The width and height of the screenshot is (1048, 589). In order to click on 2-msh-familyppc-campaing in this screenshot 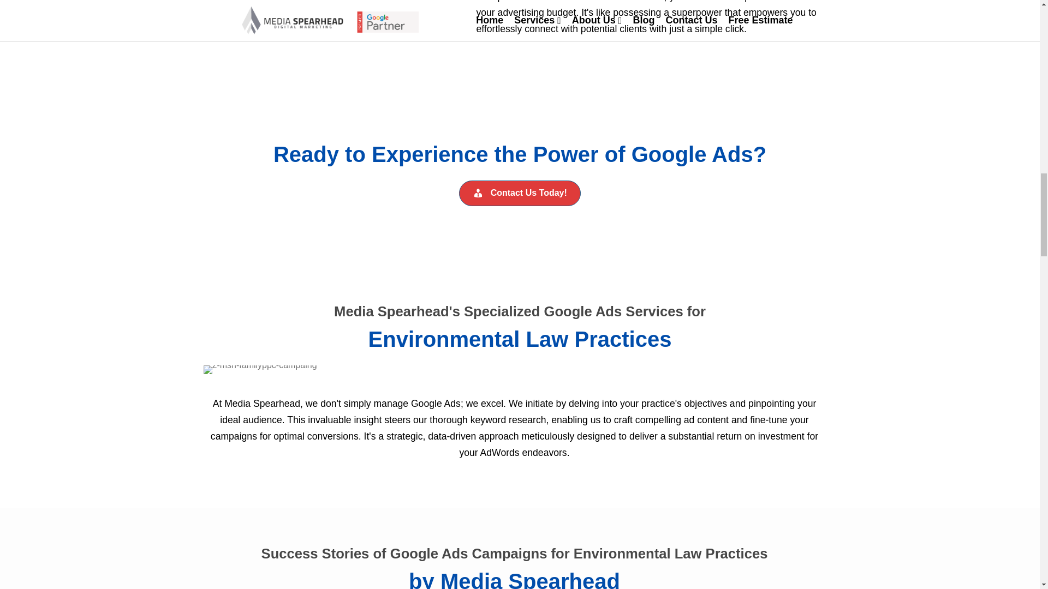, I will do `click(260, 369)`.